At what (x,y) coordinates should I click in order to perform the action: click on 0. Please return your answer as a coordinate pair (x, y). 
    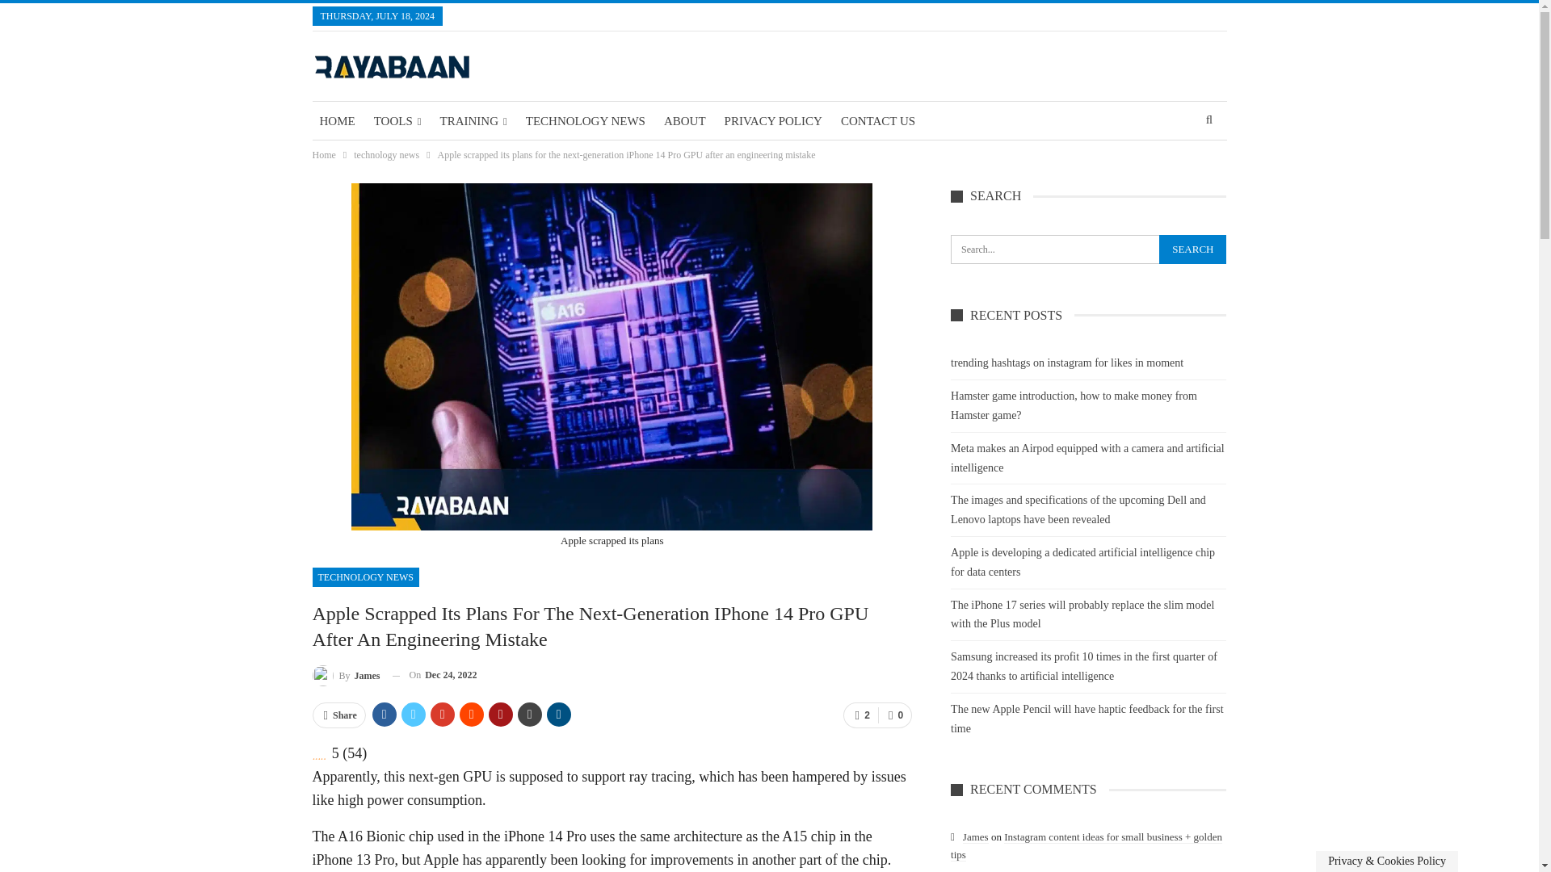
    Looking at the image, I should click on (894, 715).